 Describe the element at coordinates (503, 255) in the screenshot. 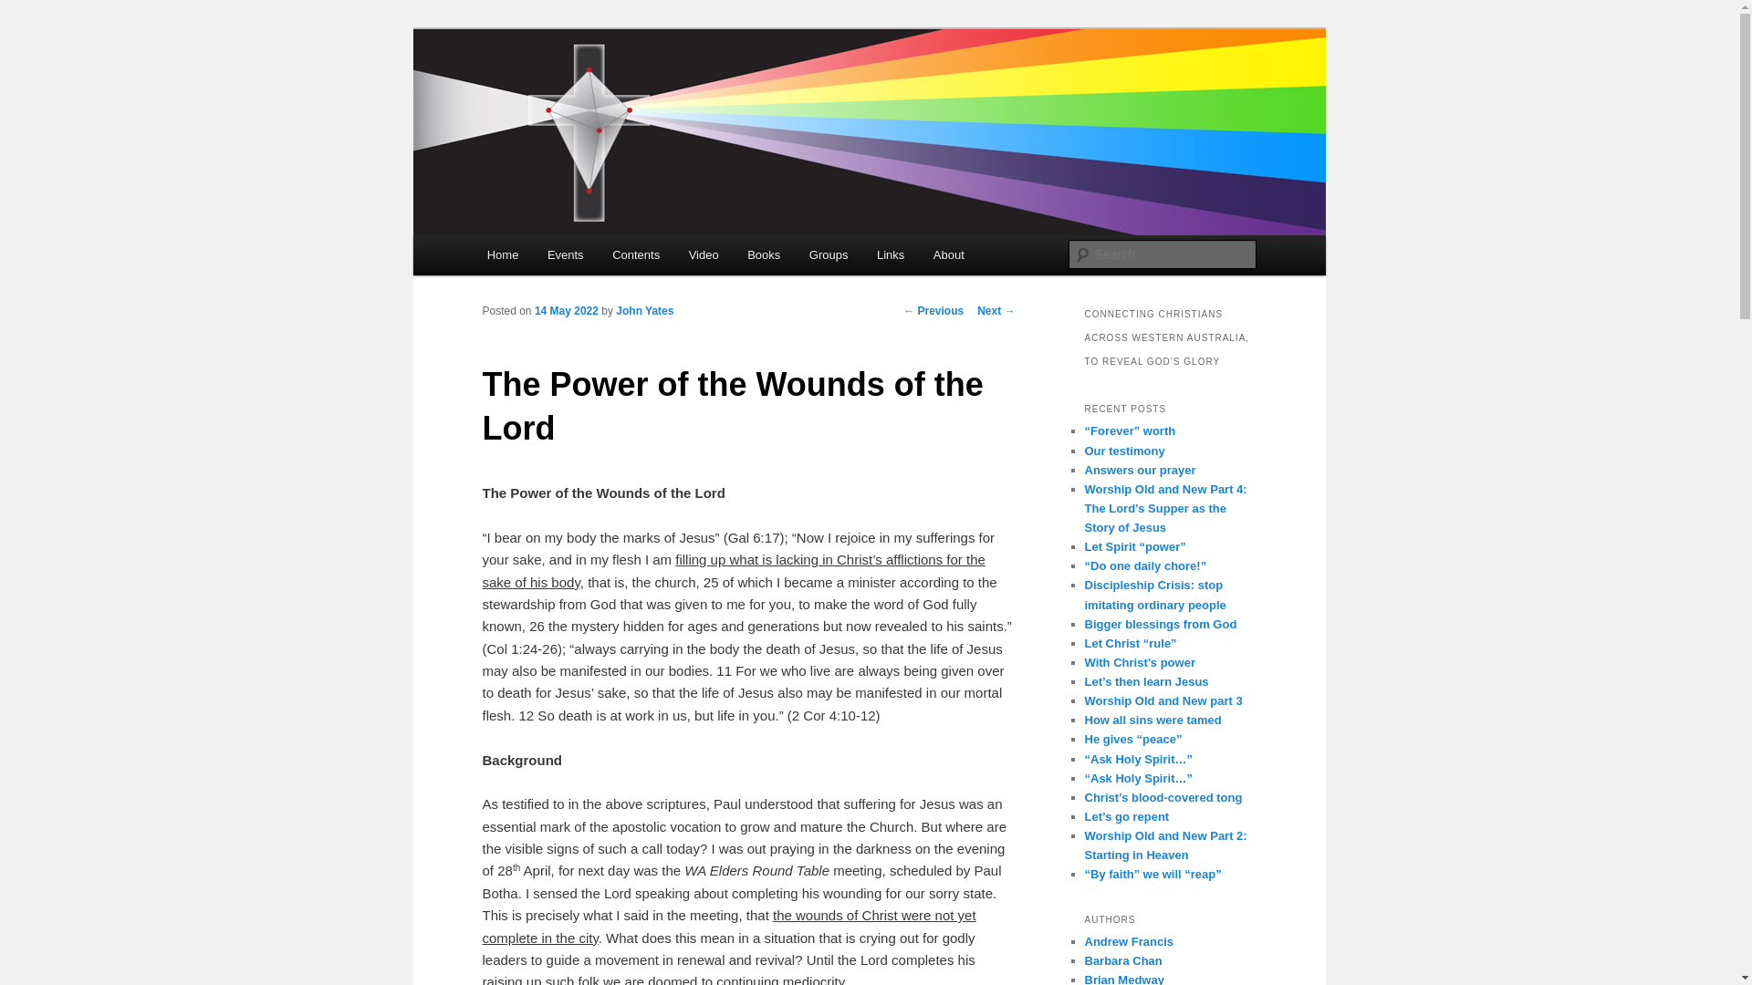

I see `Home` at that location.